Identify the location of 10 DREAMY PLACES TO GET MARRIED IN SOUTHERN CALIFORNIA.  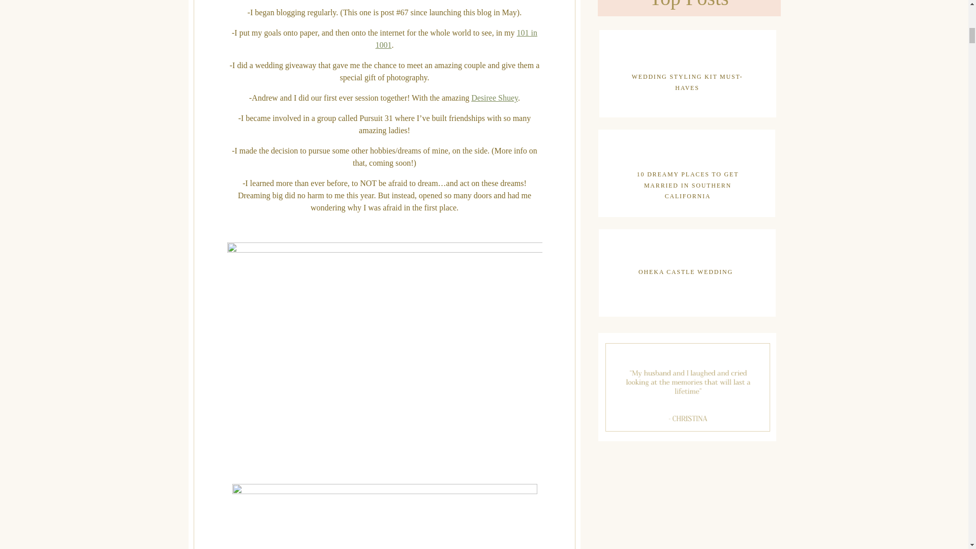
(687, 179).